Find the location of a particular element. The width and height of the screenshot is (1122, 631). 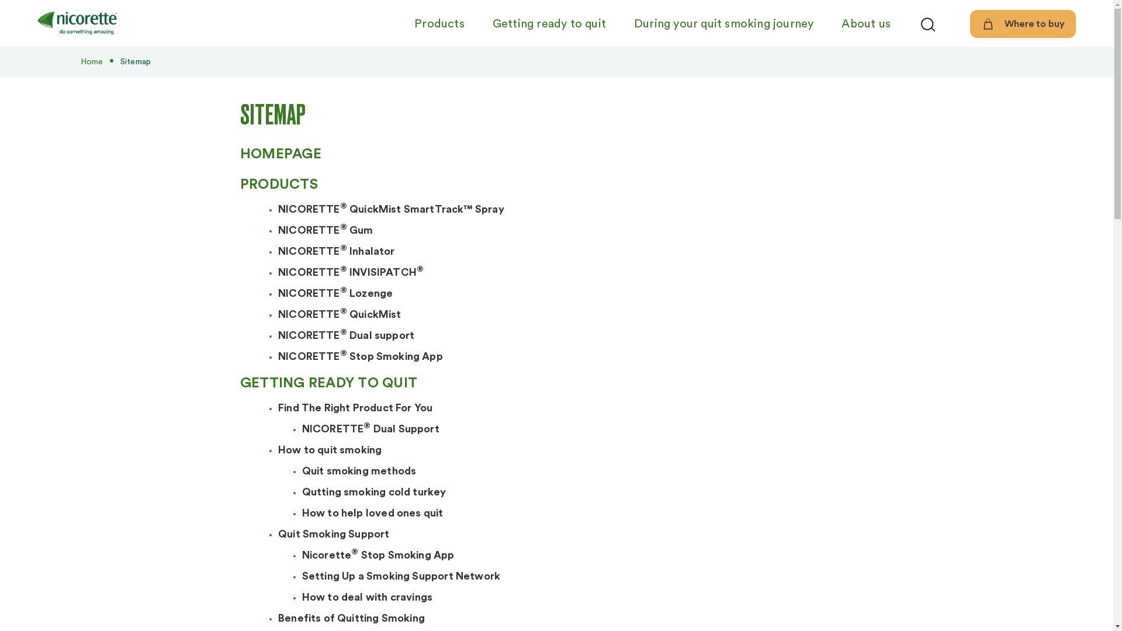

Quit Smoking Support is located at coordinates (334, 536).